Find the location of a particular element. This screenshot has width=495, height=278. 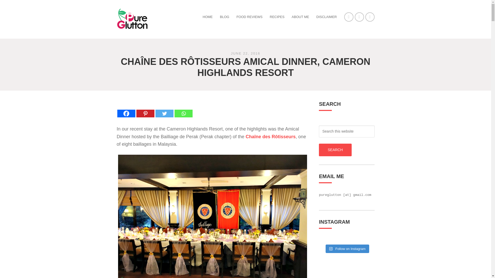

Twitter is located at coordinates (164, 109).